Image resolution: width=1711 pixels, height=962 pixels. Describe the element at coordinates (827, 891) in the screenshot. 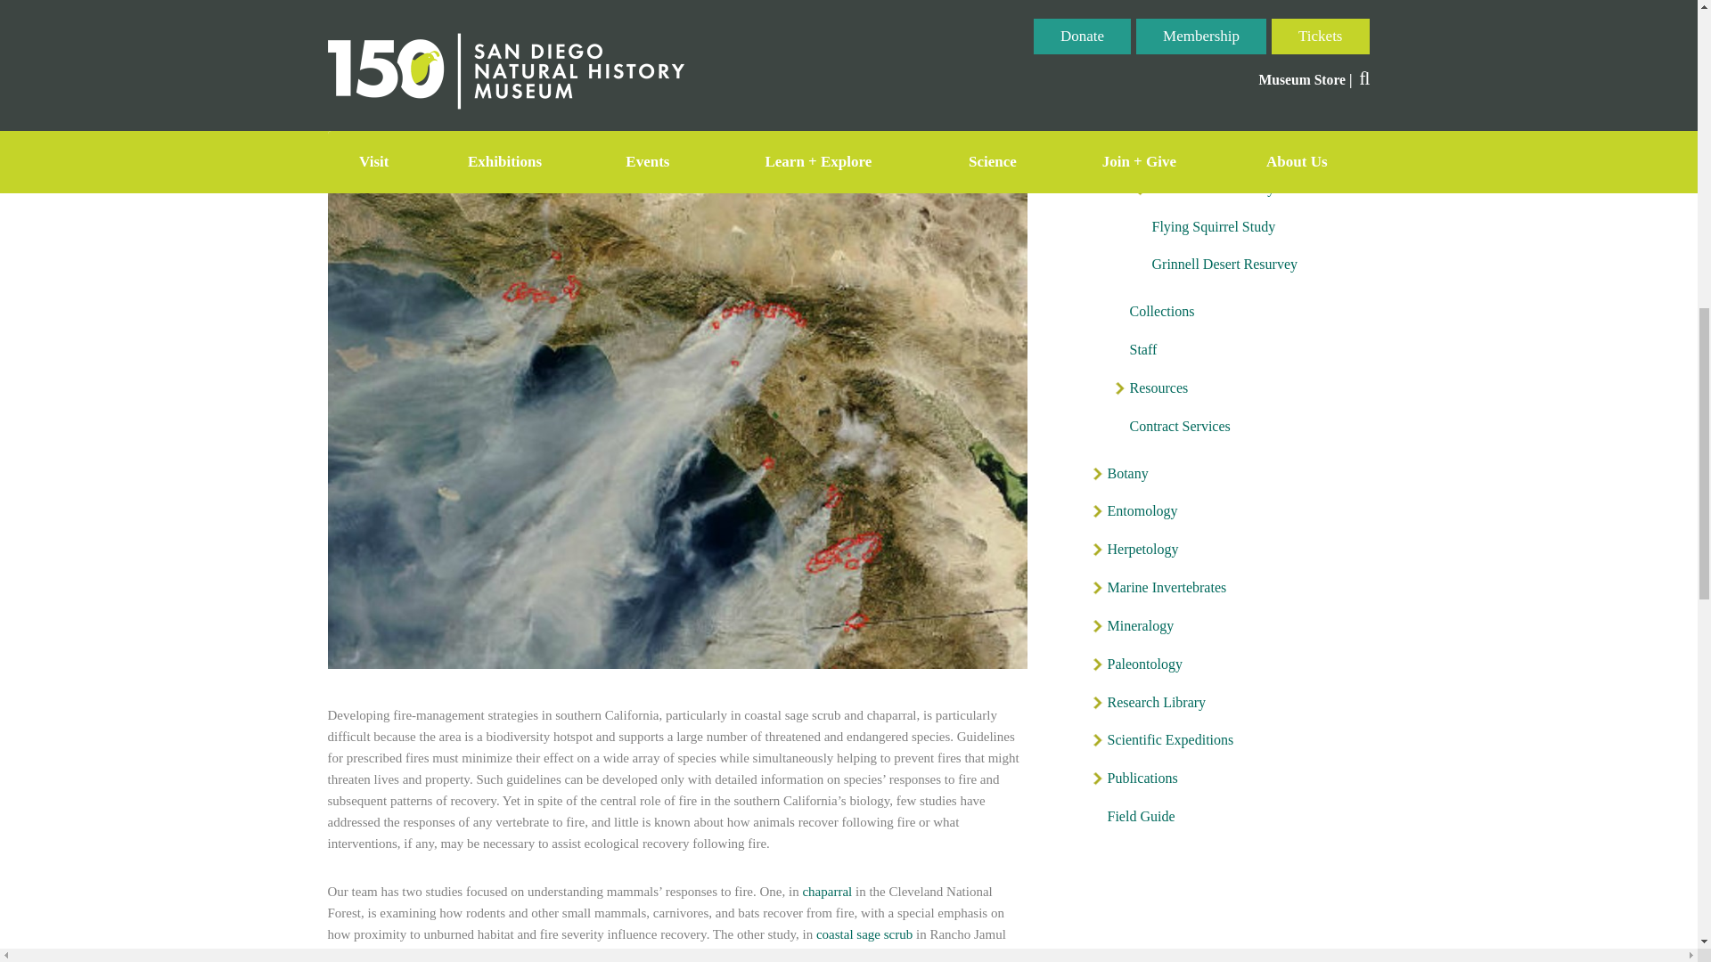

I see `Chaparral` at that location.